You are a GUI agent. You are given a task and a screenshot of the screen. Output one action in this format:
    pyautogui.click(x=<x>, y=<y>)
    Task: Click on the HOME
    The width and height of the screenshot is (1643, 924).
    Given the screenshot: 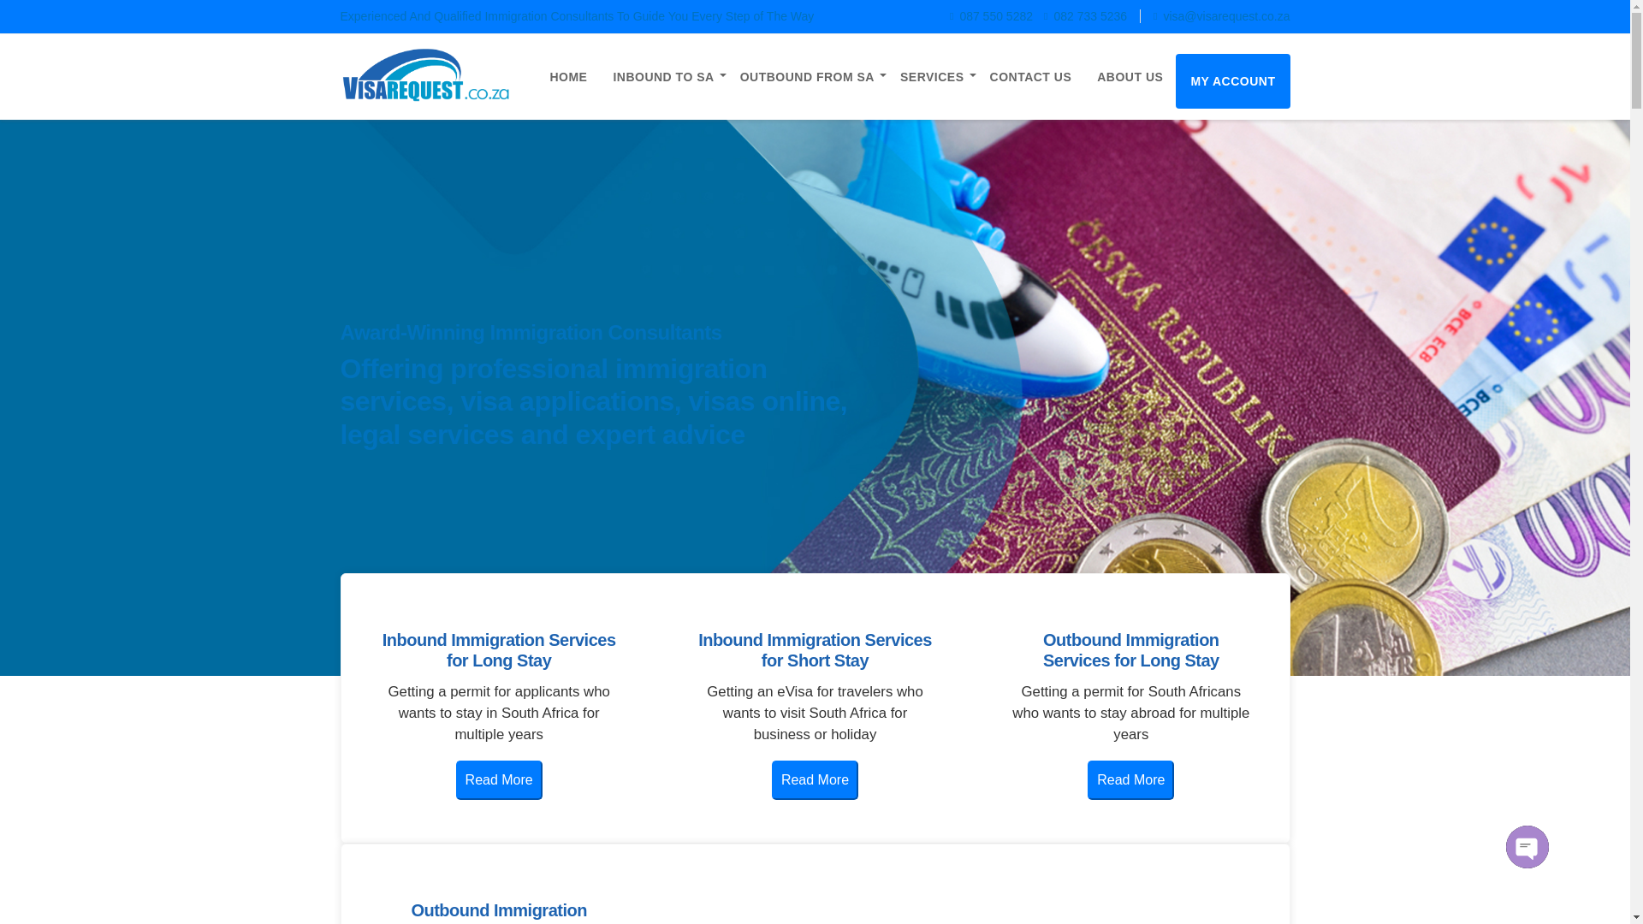 What is the action you would take?
    pyautogui.click(x=568, y=76)
    